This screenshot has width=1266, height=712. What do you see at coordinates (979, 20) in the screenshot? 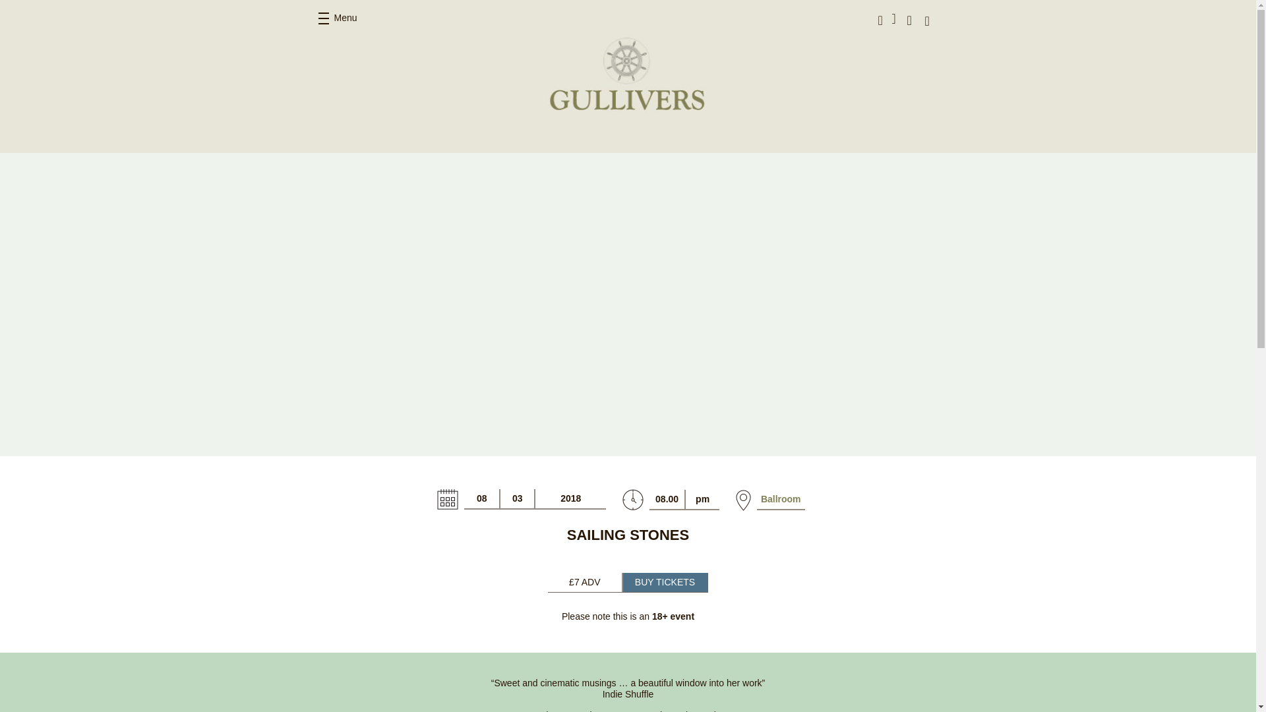
I see `submit` at bounding box center [979, 20].